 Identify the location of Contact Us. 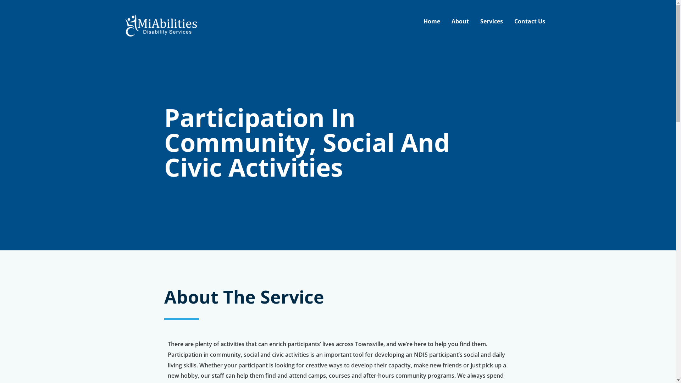
(530, 21).